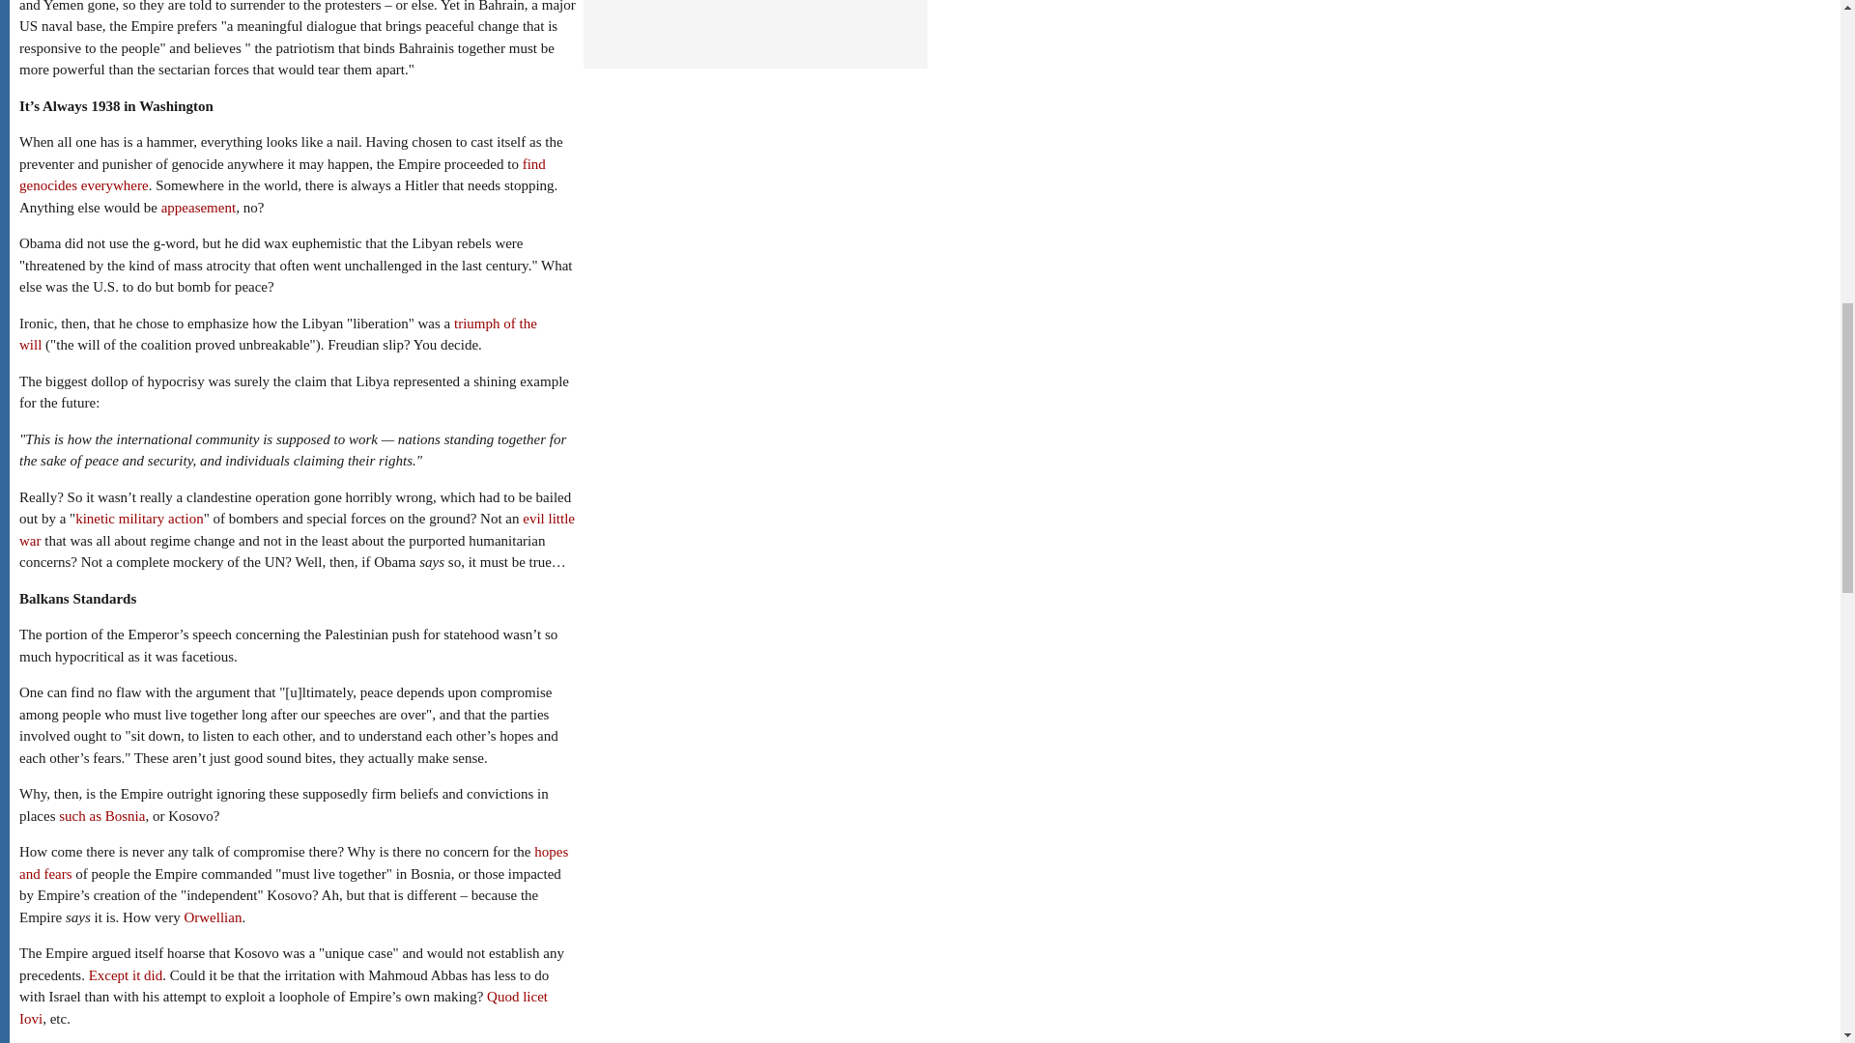 Image resolution: width=1855 pixels, height=1043 pixels. I want to click on hopes and fears, so click(293, 861).